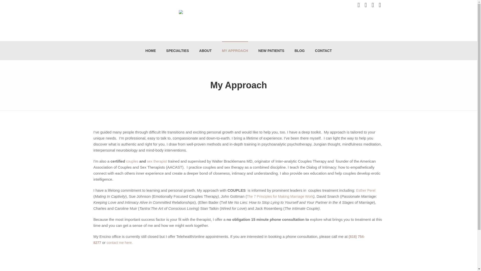  What do you see at coordinates (359, 5) in the screenshot?
I see `Twitter` at bounding box center [359, 5].